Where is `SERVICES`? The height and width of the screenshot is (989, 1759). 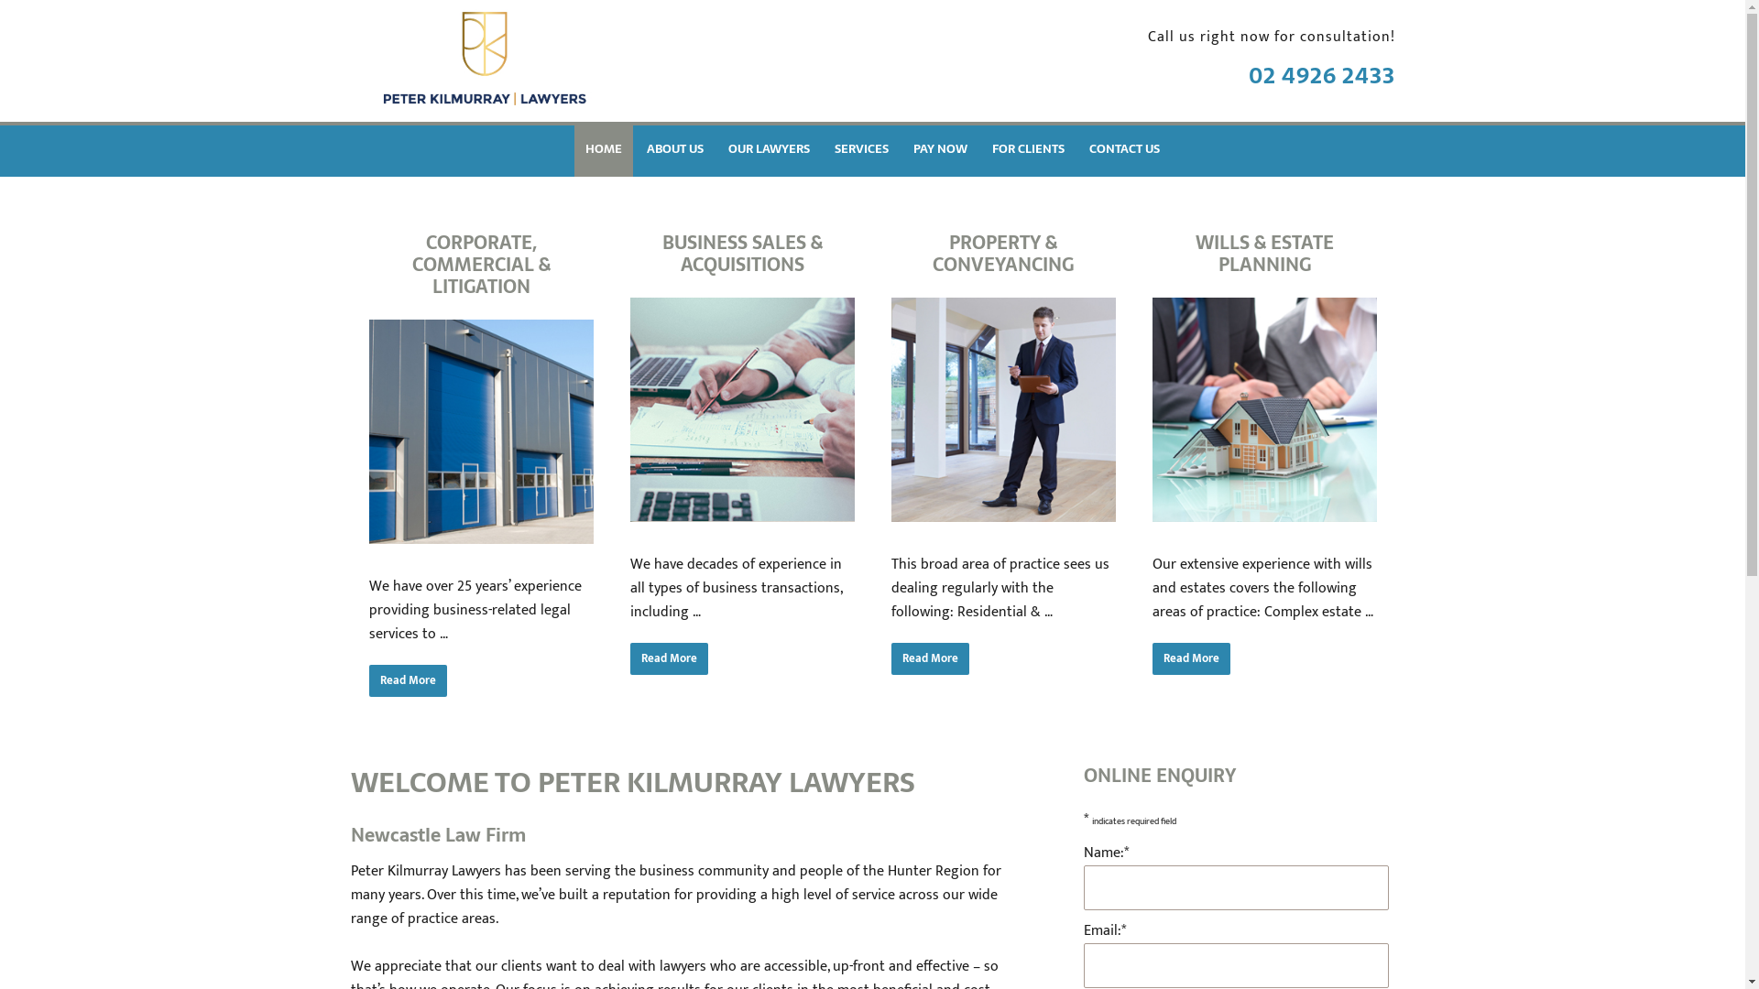 SERVICES is located at coordinates (861, 149).